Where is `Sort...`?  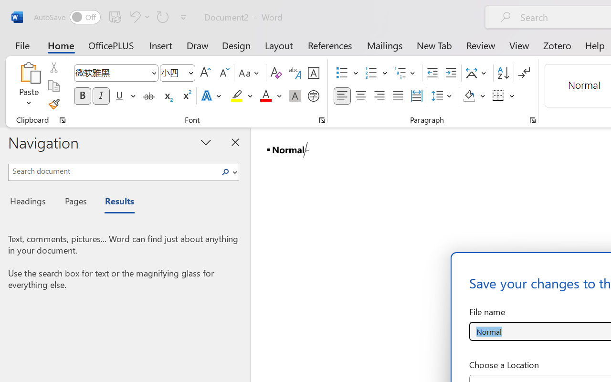 Sort... is located at coordinates (503, 73).